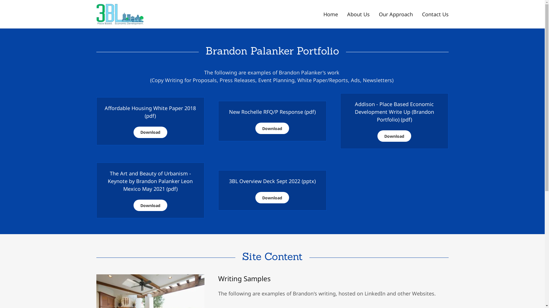 This screenshot has height=308, width=549. What do you see at coordinates (272, 128) in the screenshot?
I see `Download` at bounding box center [272, 128].